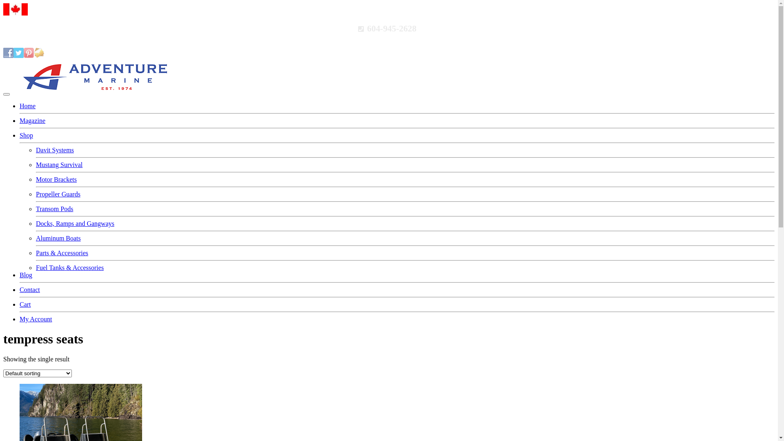 The height and width of the screenshot is (441, 784). What do you see at coordinates (26, 275) in the screenshot?
I see `Blog` at bounding box center [26, 275].